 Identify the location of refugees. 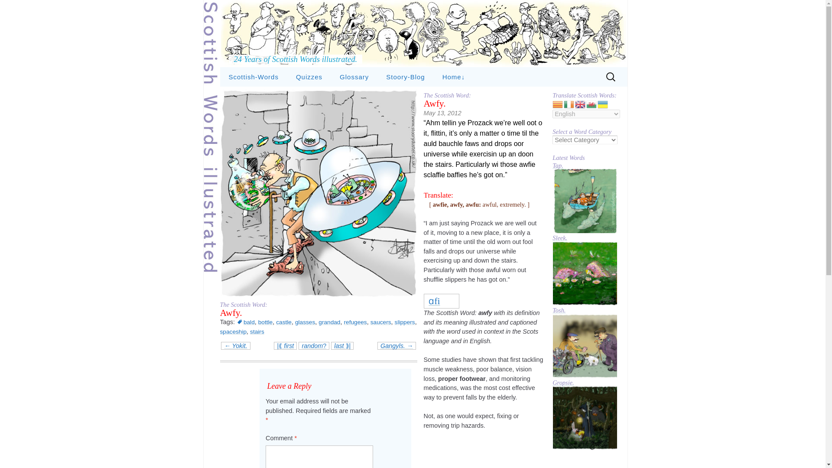
(355, 322).